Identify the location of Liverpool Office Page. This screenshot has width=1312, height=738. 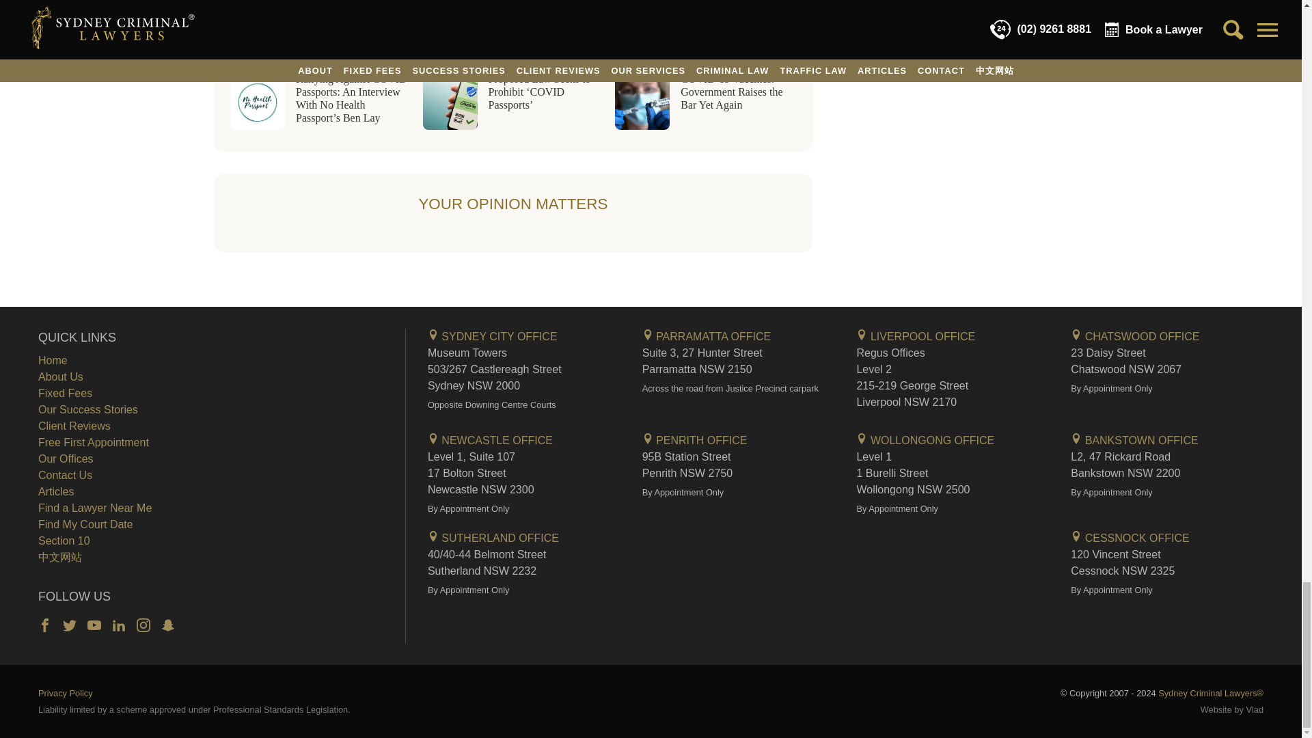
(916, 336).